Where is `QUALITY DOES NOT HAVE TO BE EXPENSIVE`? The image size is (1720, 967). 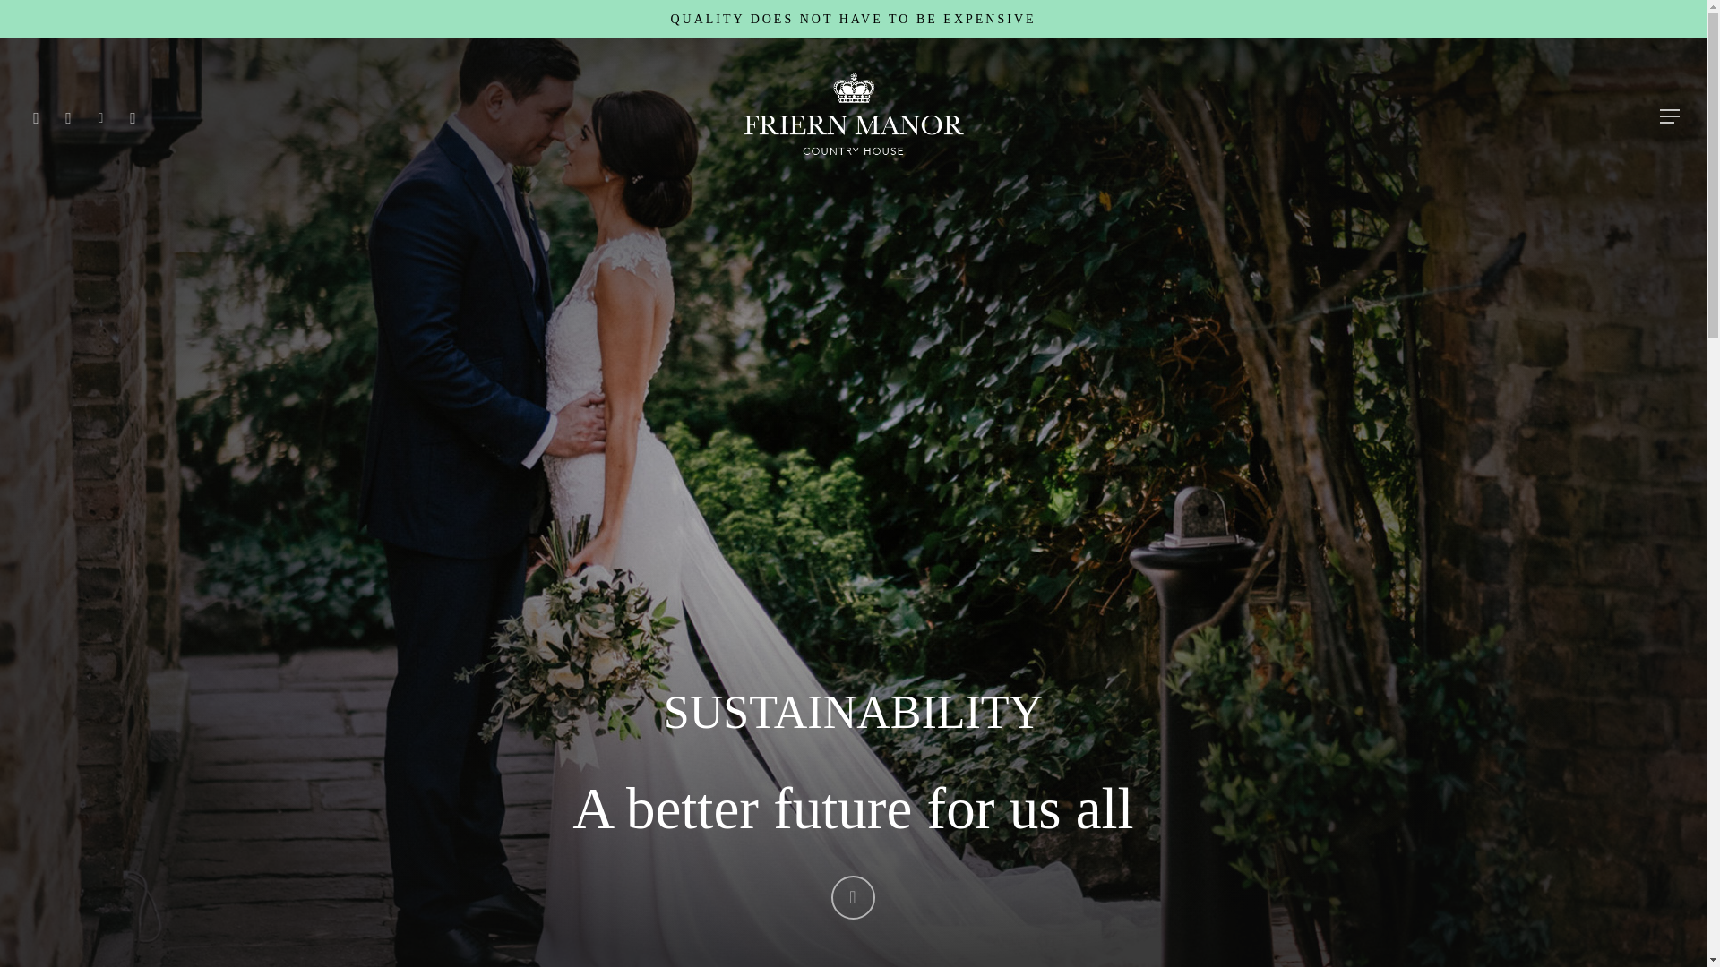
QUALITY DOES NOT HAVE TO BE EXPENSIVE is located at coordinates (853, 18).